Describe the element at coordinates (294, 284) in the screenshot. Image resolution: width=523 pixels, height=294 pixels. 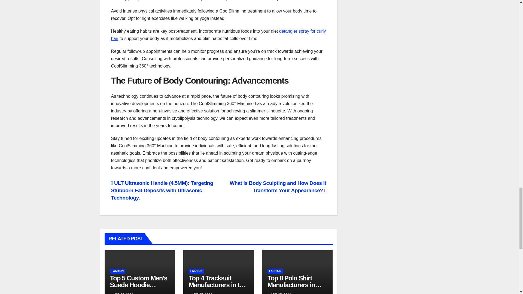
I see `Top 8 Polo Shirt Manufacturers in South Africa` at that location.